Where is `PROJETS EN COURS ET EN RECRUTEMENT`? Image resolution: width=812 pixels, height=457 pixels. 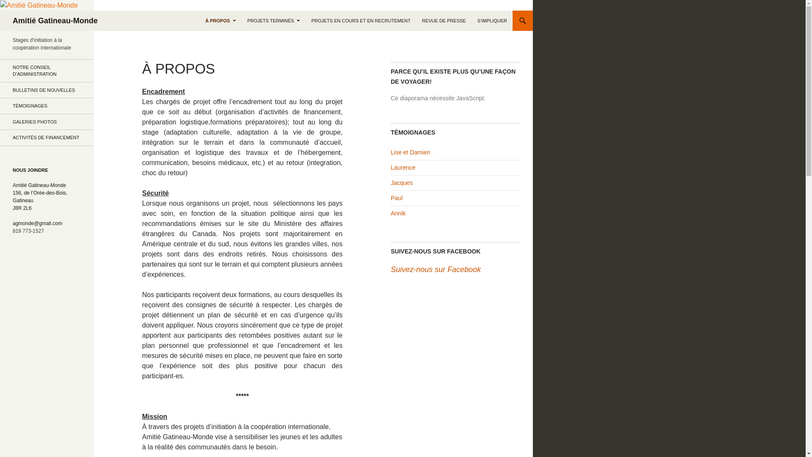
PROJETS EN COURS ET EN RECRUTEMENT is located at coordinates (361, 21).